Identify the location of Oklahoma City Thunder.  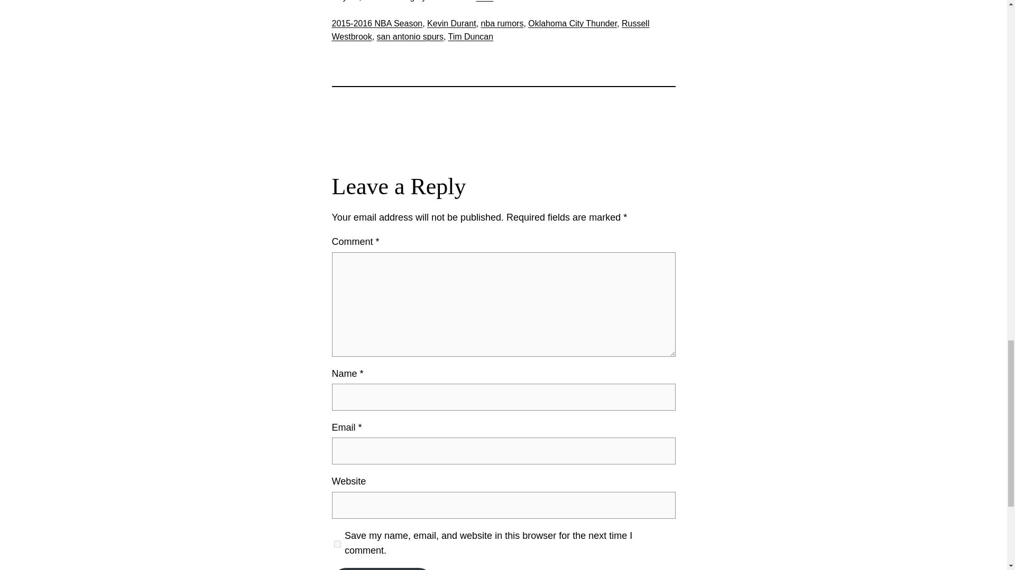
(572, 23).